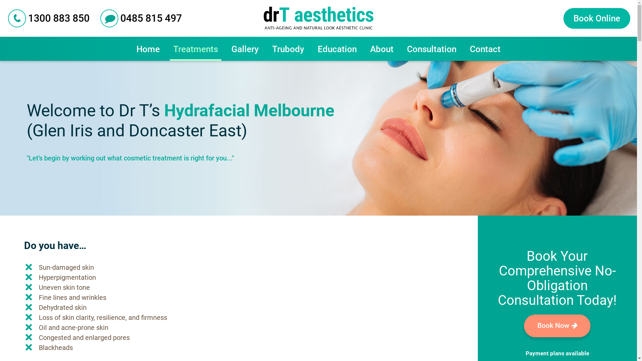 This screenshot has width=642, height=361. Describe the element at coordinates (382, 49) in the screenshot. I see `About` at that location.